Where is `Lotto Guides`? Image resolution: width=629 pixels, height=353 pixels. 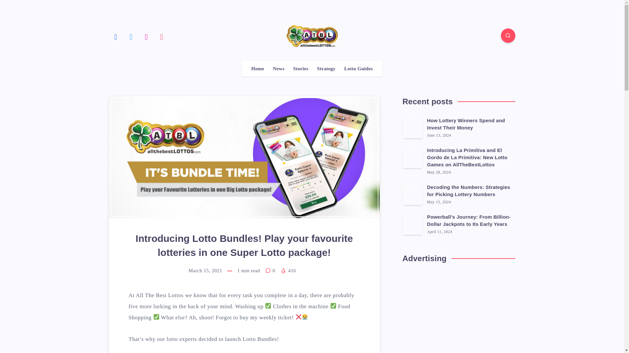 Lotto Guides is located at coordinates (358, 69).